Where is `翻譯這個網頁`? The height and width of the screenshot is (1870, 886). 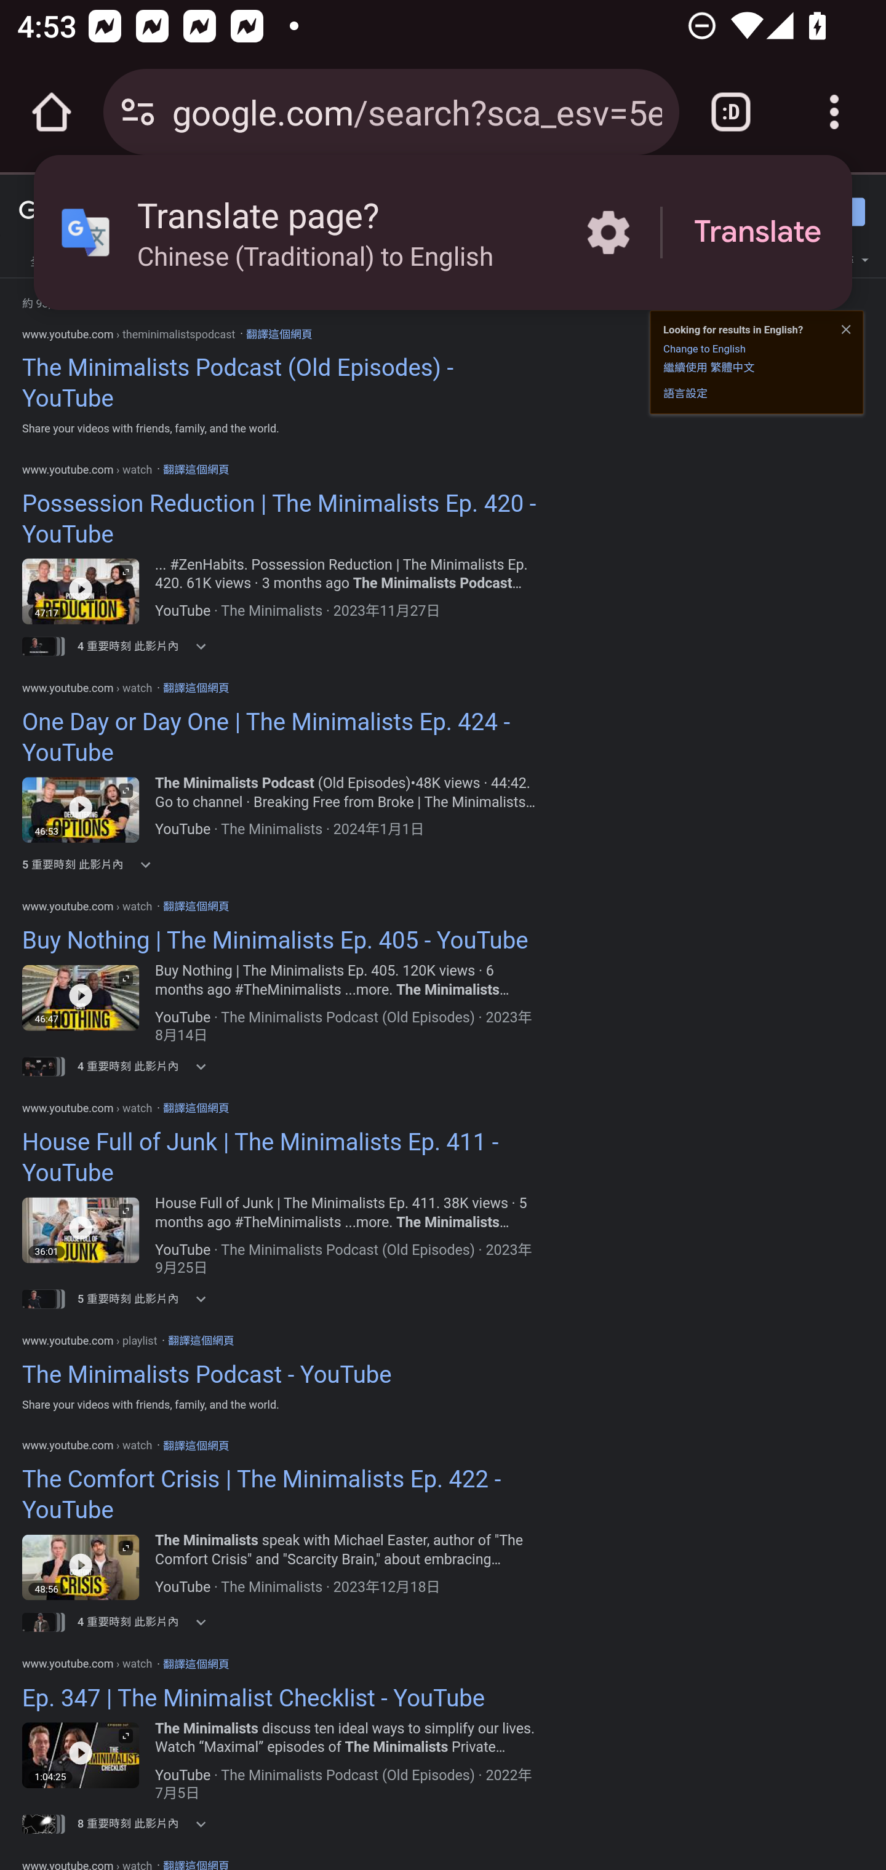 翻譯這個網頁 is located at coordinates (196, 905).